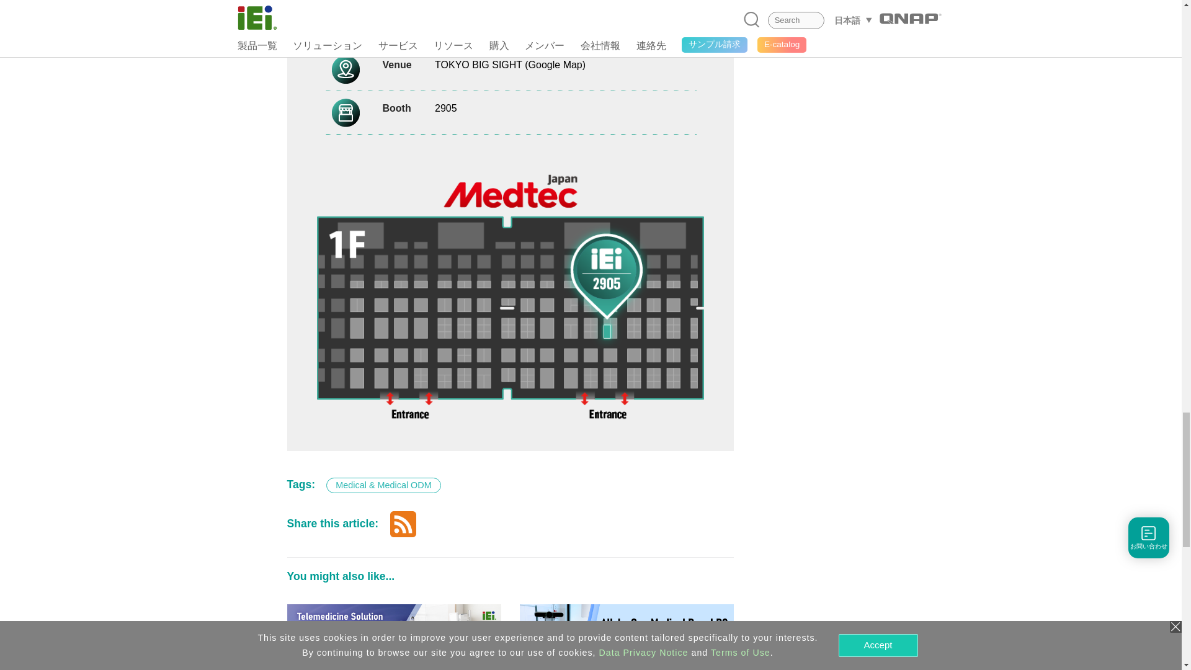 Image resolution: width=1191 pixels, height=670 pixels. Describe the element at coordinates (403, 523) in the screenshot. I see `RSS` at that location.